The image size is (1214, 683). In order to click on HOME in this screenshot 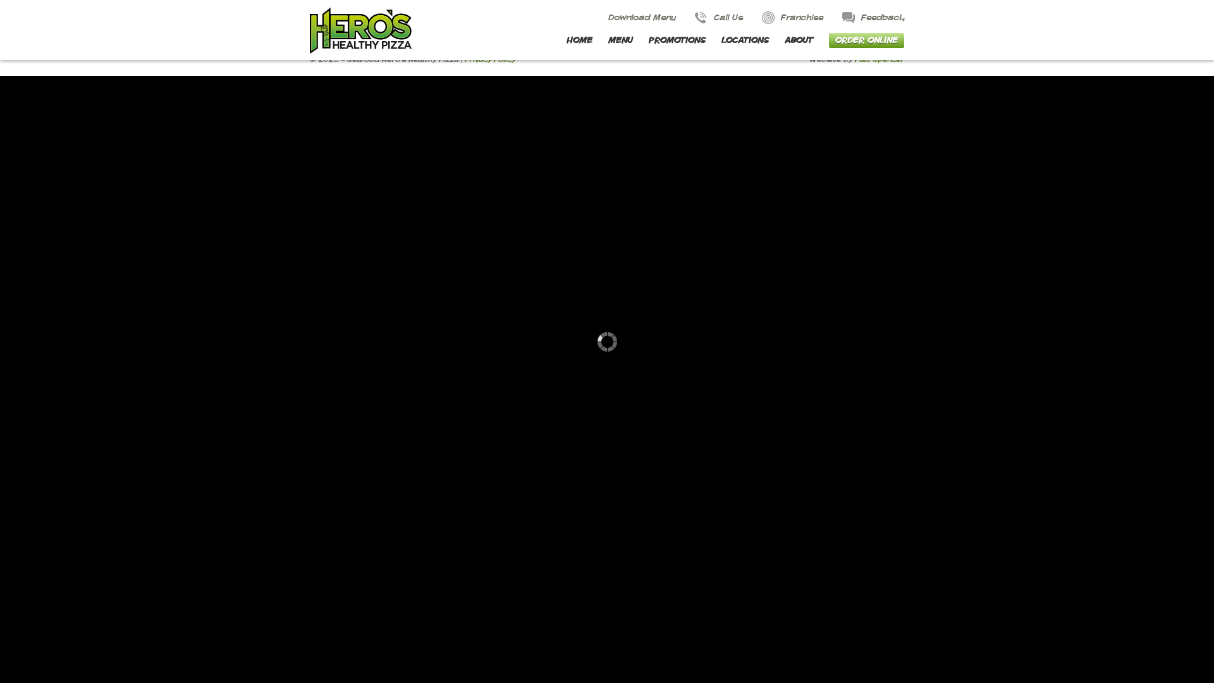, I will do `click(579, 40)`.